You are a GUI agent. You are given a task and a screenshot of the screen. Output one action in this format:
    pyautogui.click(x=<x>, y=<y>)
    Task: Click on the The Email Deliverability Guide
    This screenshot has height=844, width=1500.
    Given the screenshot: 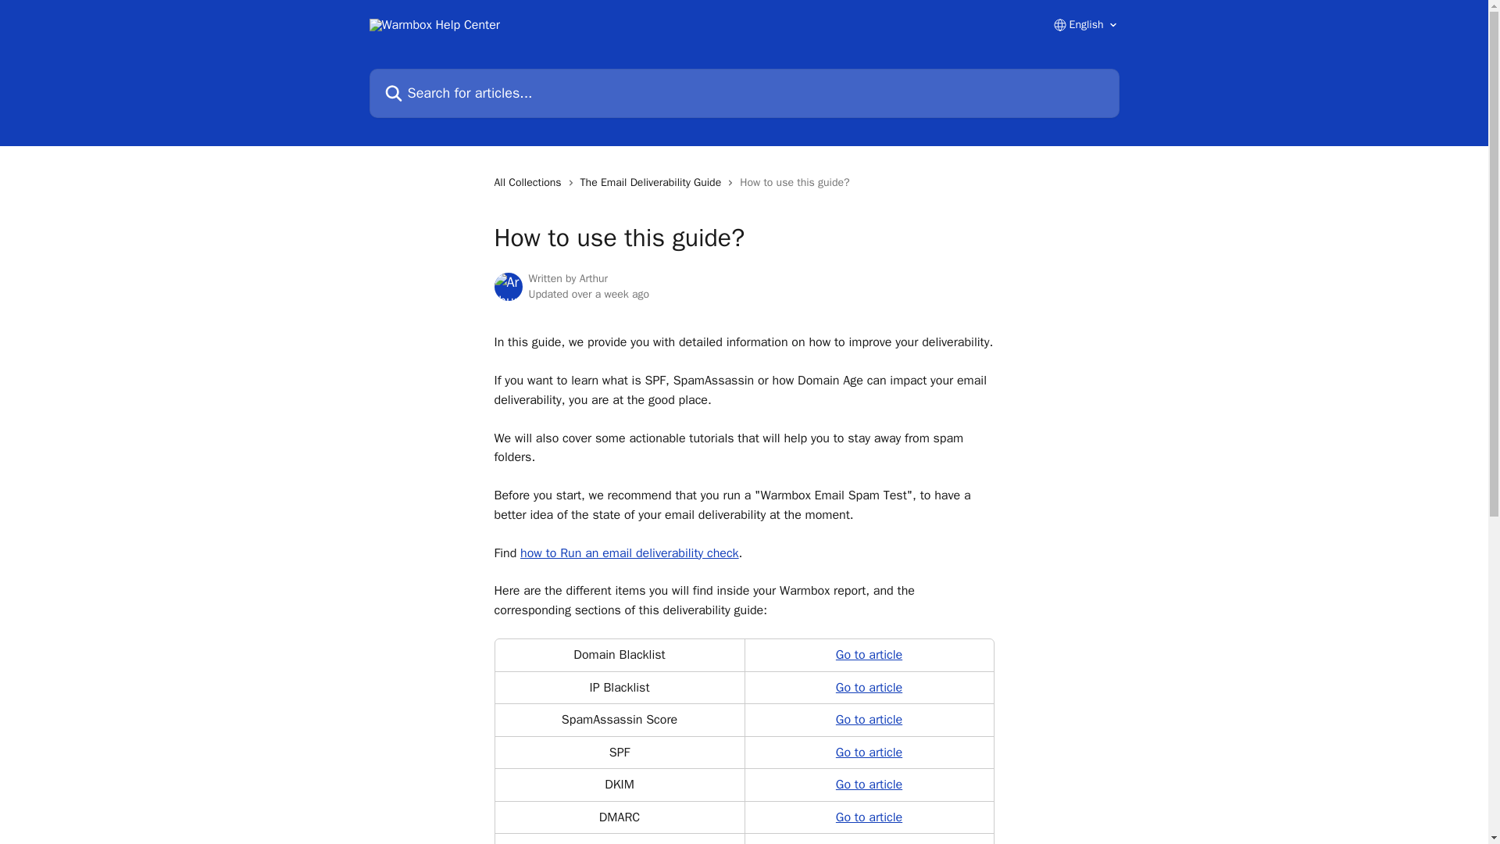 What is the action you would take?
    pyautogui.click(x=654, y=183)
    